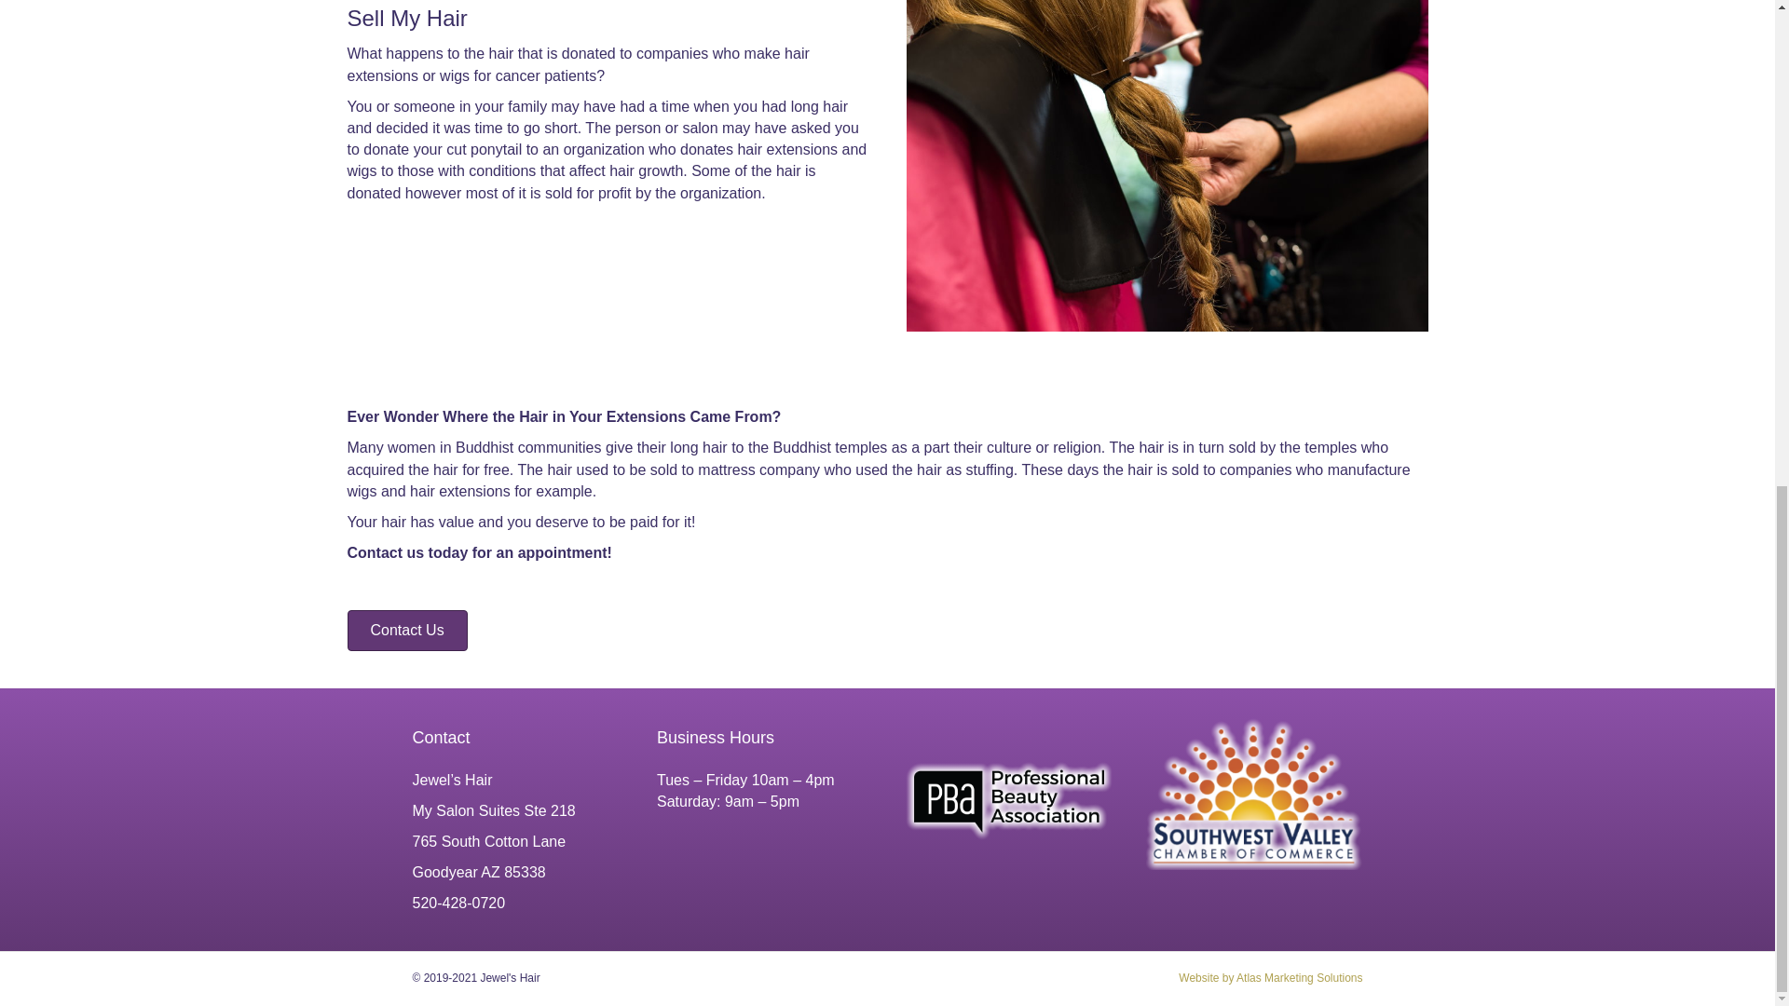 This screenshot has height=1006, width=1789. I want to click on Sell Your Hair Peoria, AZ, so click(1167, 166).